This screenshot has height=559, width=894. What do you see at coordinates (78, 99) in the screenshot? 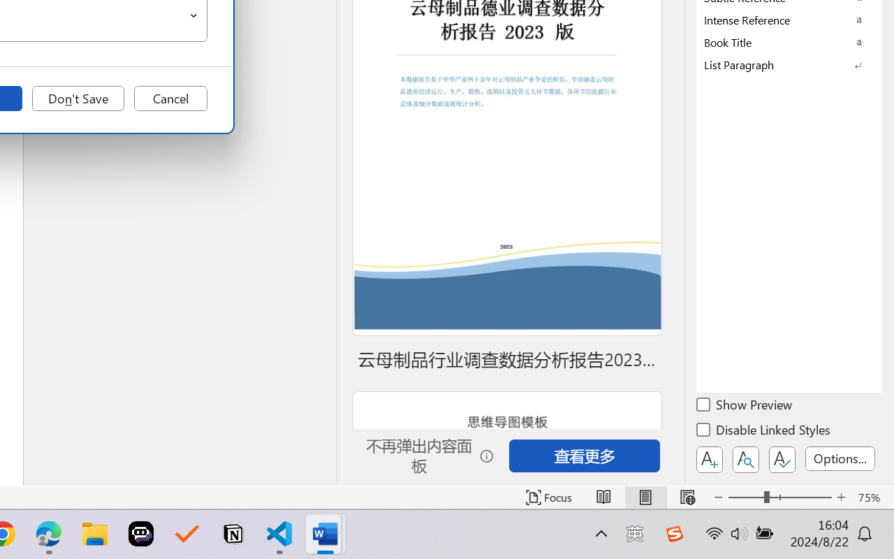
I see `Don't Save` at bounding box center [78, 99].